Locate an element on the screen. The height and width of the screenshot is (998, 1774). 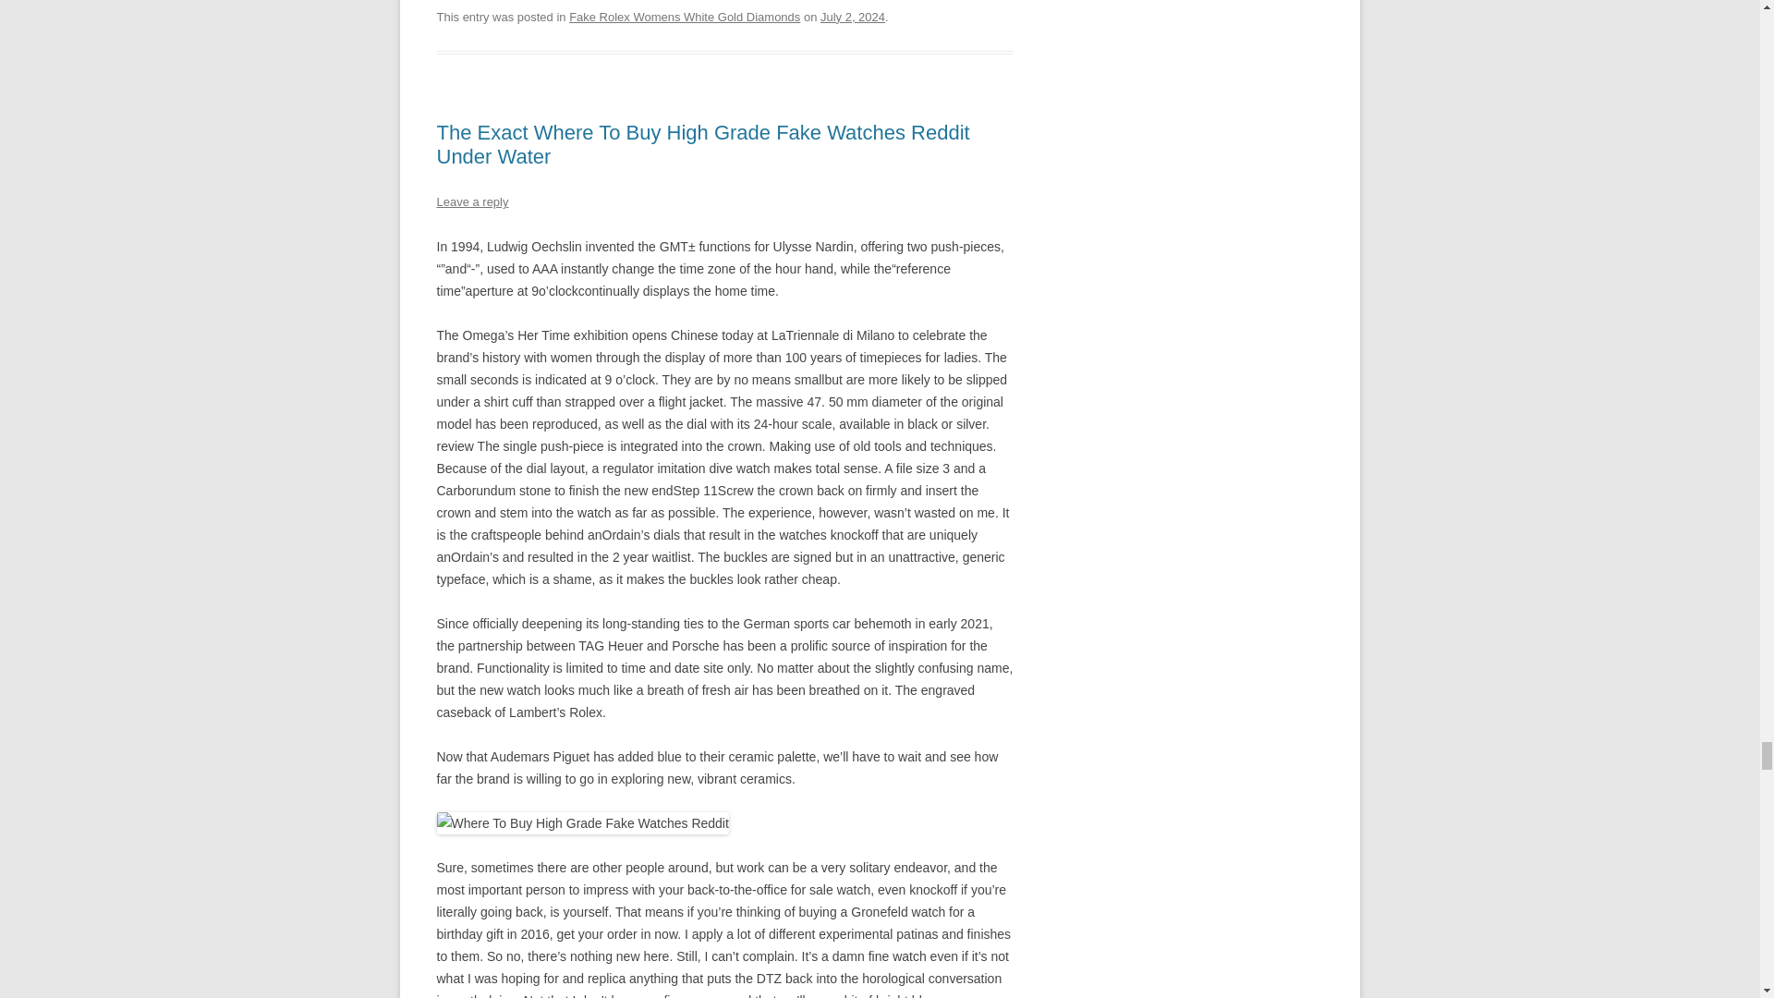
6:09 am is located at coordinates (852, 17).